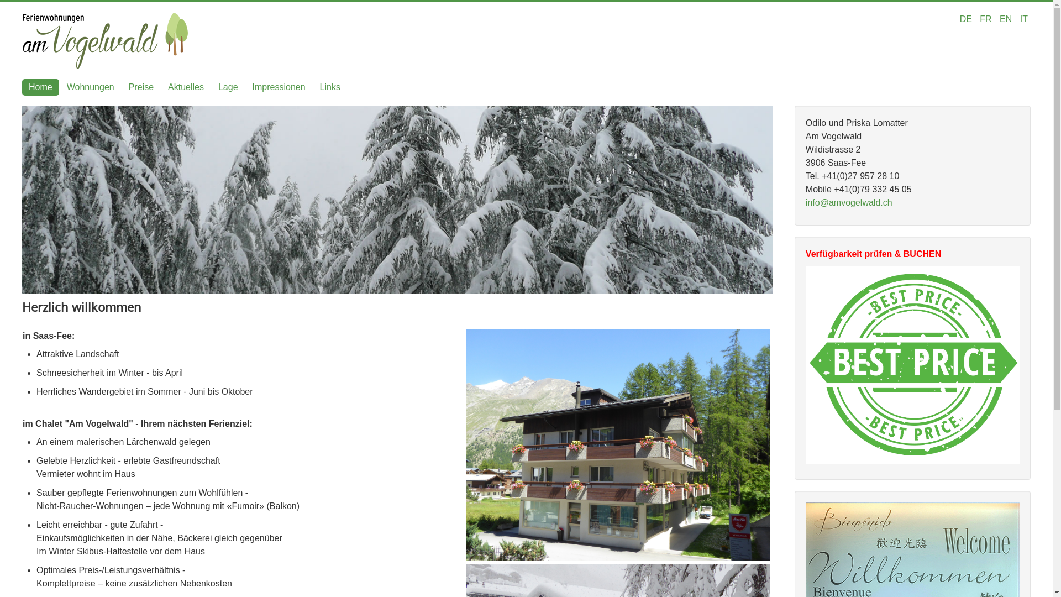  What do you see at coordinates (91, 87) in the screenshot?
I see `Wohnungen` at bounding box center [91, 87].